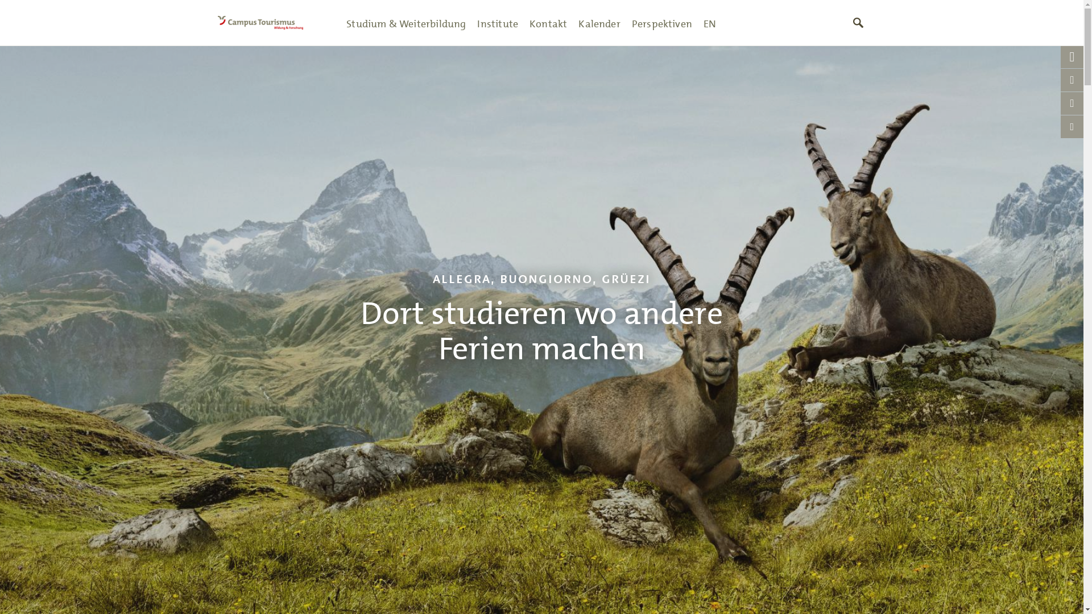 The width and height of the screenshot is (1092, 614). What do you see at coordinates (498, 23) in the screenshot?
I see `Institute` at bounding box center [498, 23].